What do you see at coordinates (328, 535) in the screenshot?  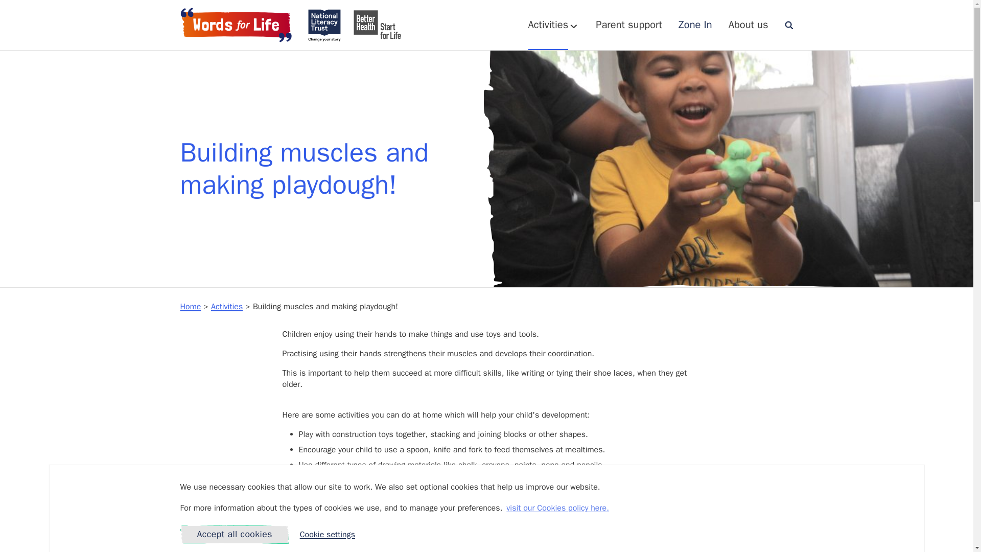 I see `Cookie settings` at bounding box center [328, 535].